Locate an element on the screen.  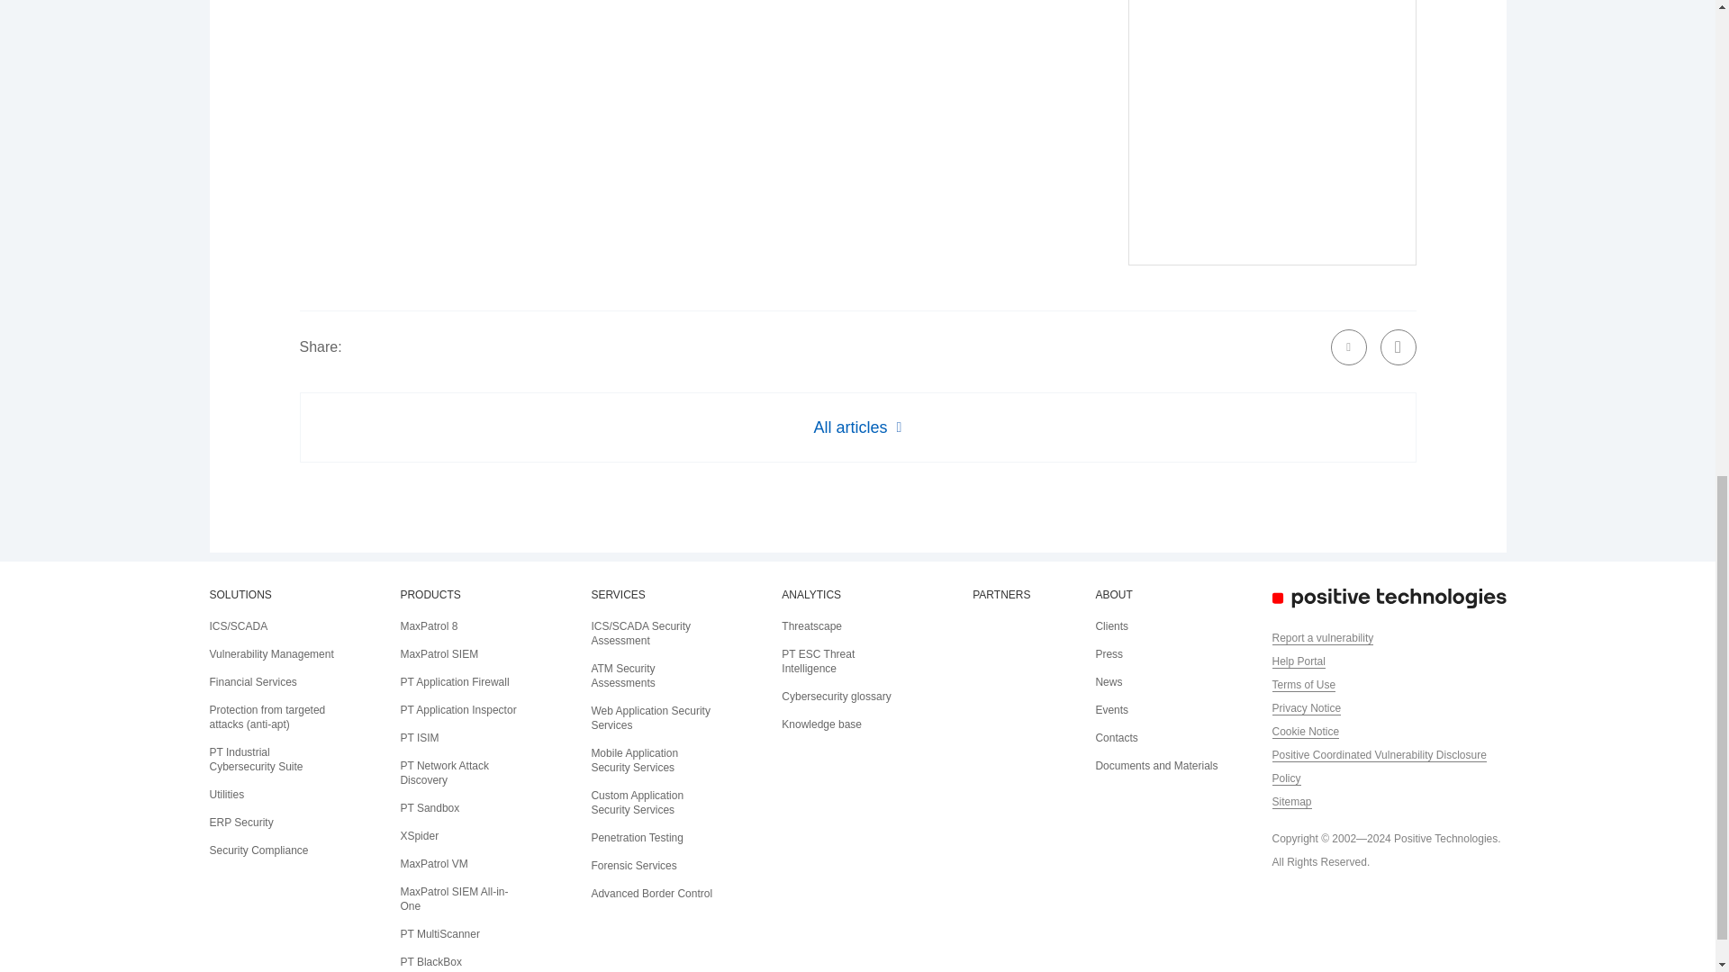
PT Application Inspector is located at coordinates (457, 709).